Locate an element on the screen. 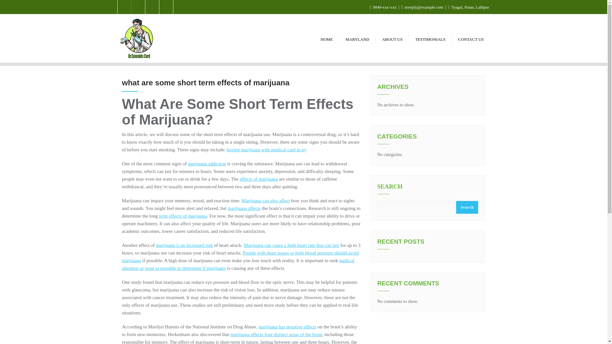 The image size is (612, 344). HOME is located at coordinates (326, 39).